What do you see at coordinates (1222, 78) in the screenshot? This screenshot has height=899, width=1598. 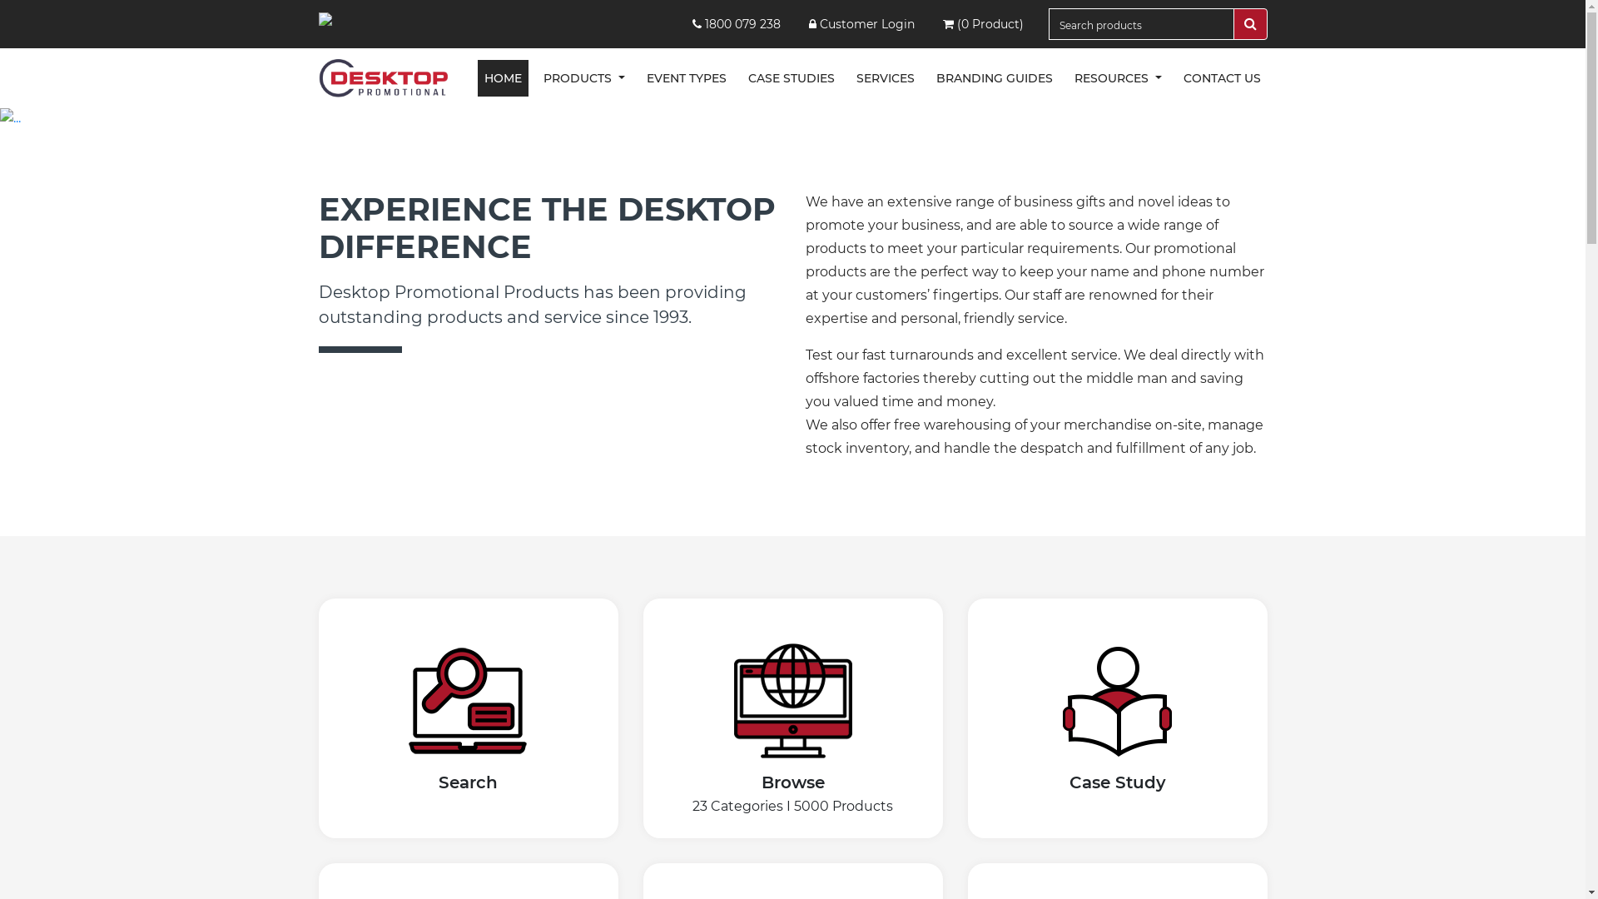 I see `CONTACT US` at bounding box center [1222, 78].